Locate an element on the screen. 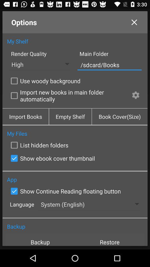  scroll until the show continue reading checkbox is located at coordinates (64, 191).